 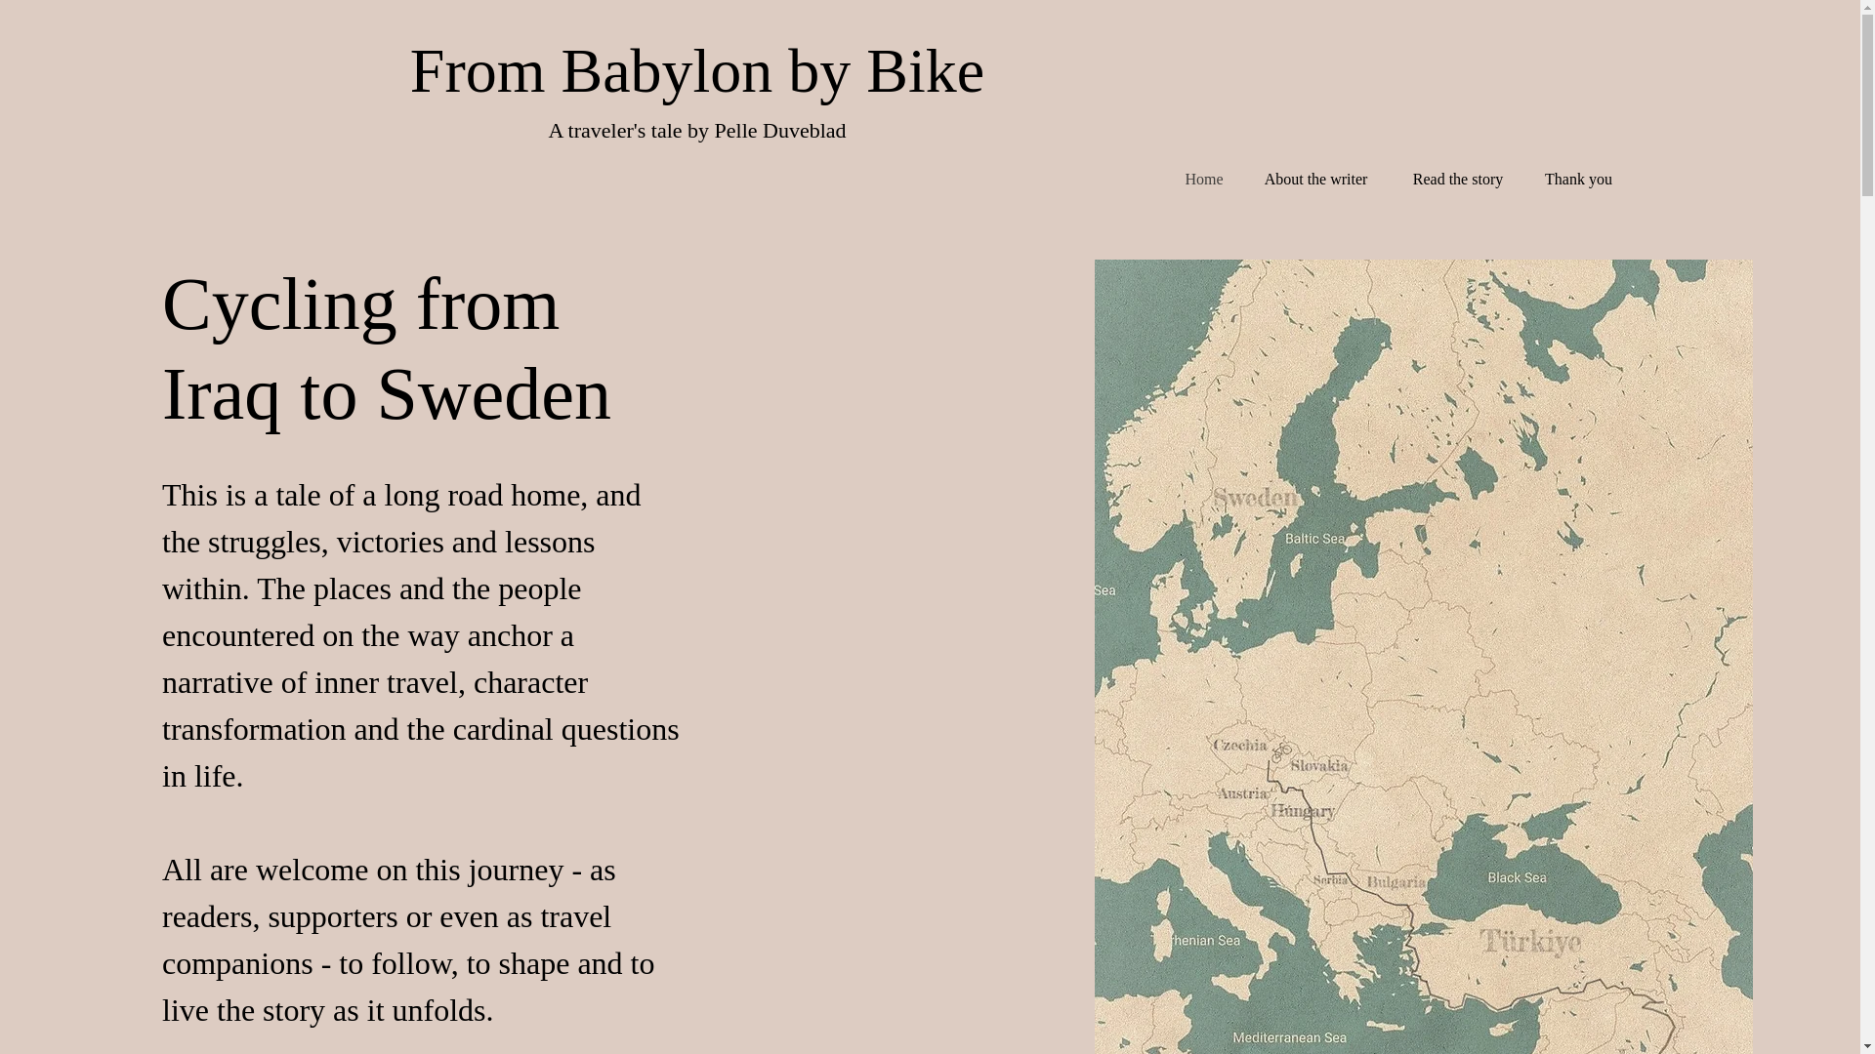 What do you see at coordinates (1316, 179) in the screenshot?
I see `About the writer` at bounding box center [1316, 179].